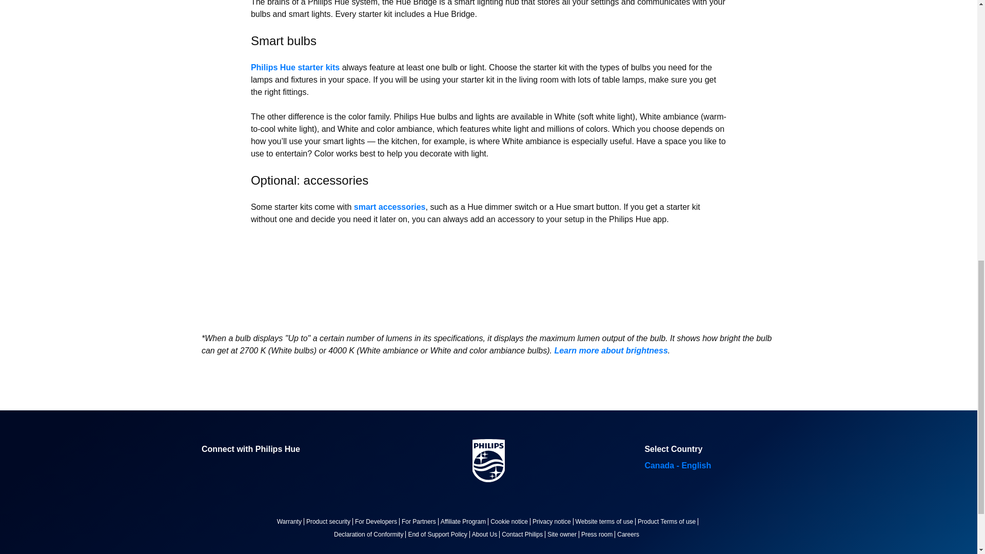 The image size is (985, 554). What do you see at coordinates (209, 468) in the screenshot?
I see `Facebook` at bounding box center [209, 468].